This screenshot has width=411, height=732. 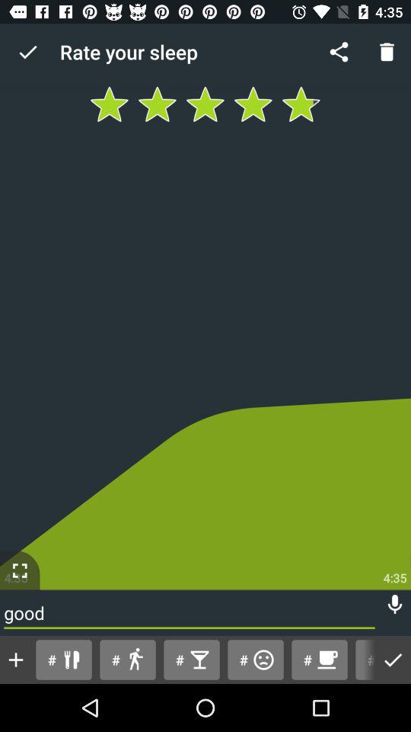 What do you see at coordinates (395, 604) in the screenshot?
I see `toggle mute and unmute option` at bounding box center [395, 604].